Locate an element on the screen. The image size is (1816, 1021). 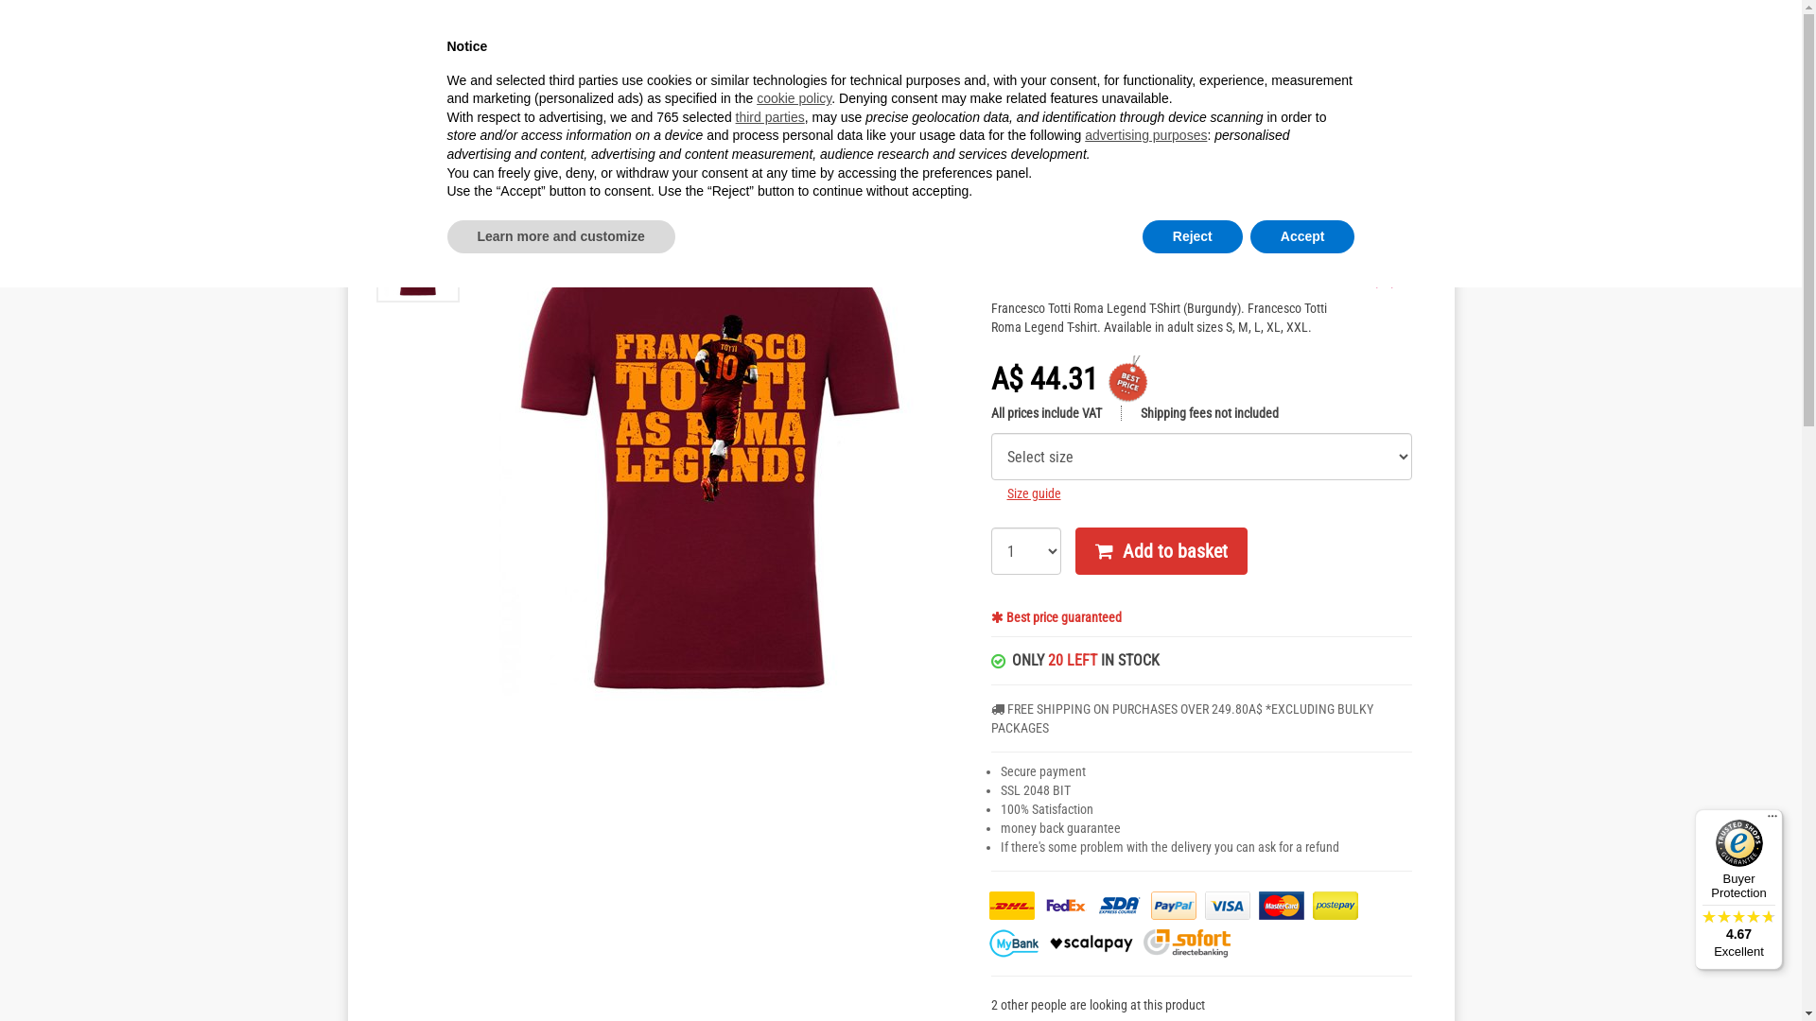
SPORTS is located at coordinates (419, 146).